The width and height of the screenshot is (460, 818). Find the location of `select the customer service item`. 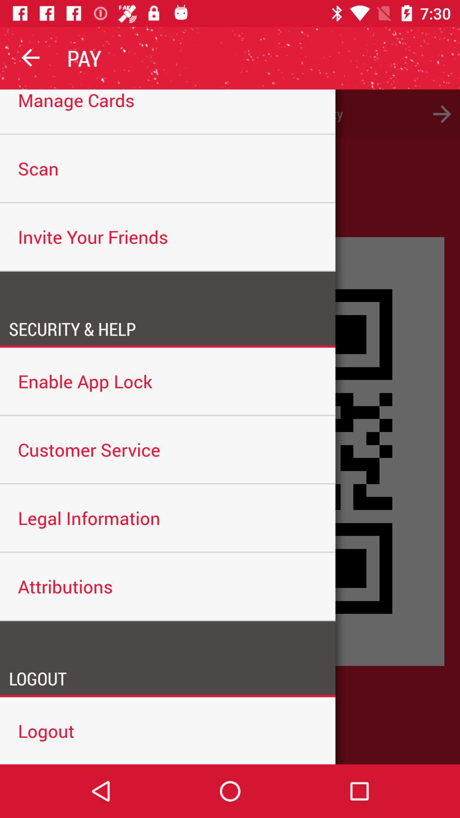

select the customer service item is located at coordinates (168, 449).